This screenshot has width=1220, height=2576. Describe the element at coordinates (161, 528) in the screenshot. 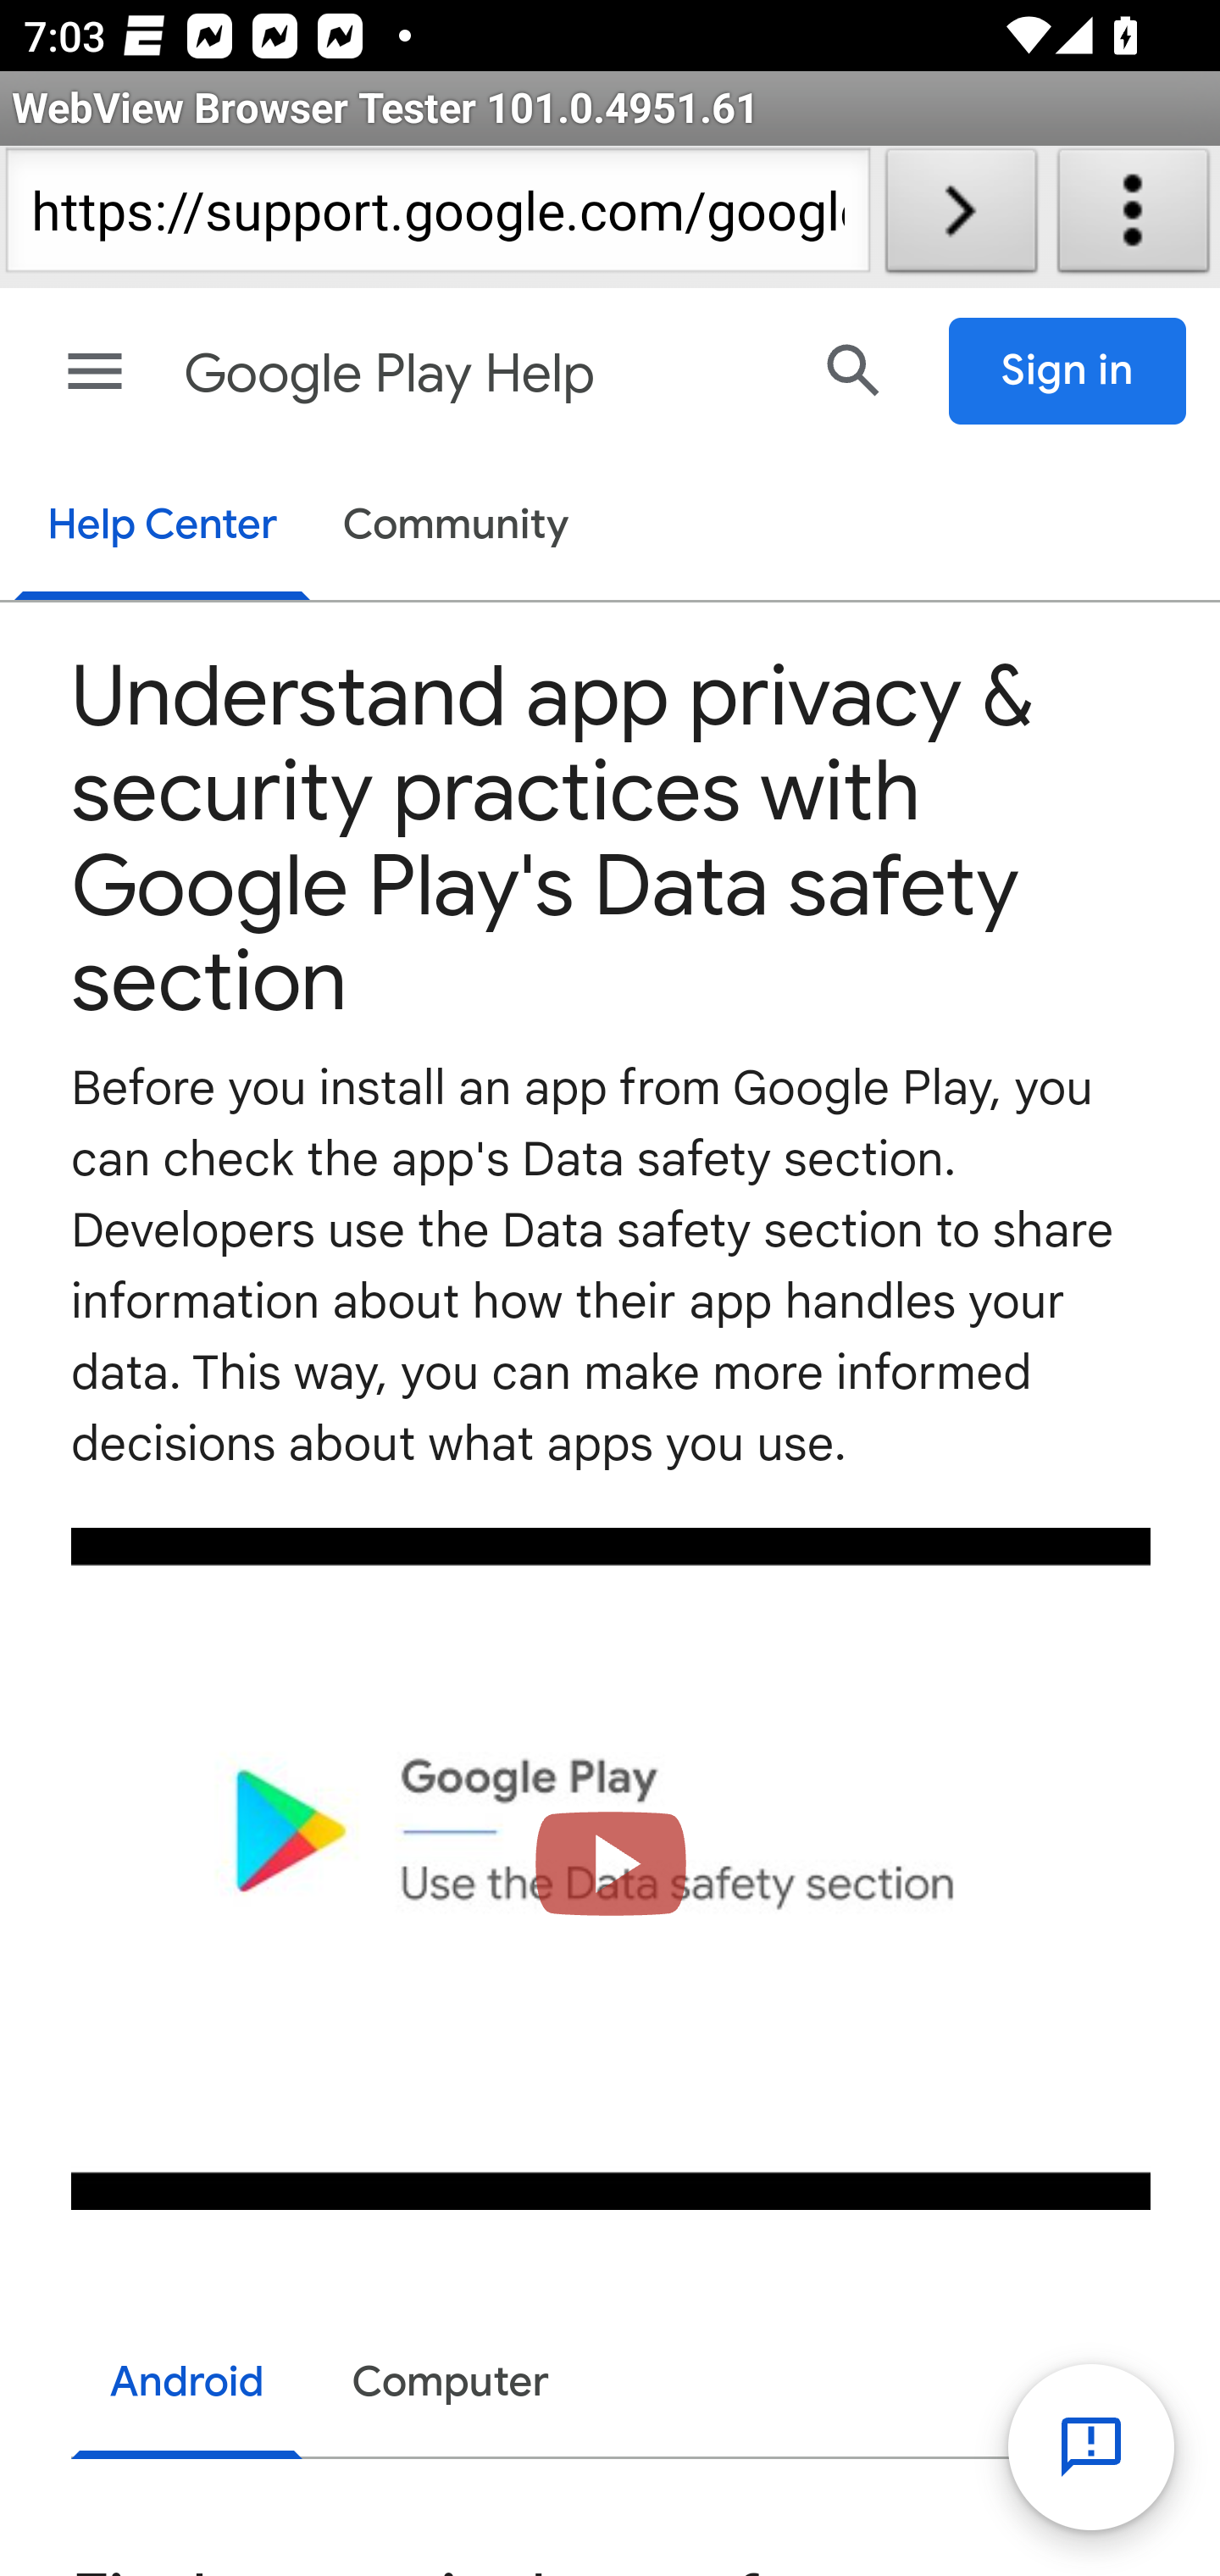

I see `Help Center` at that location.